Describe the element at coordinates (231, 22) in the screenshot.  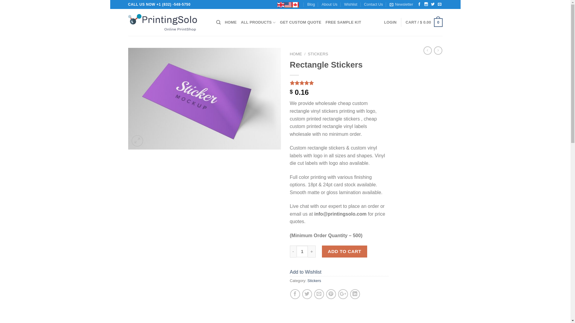
I see `HOME` at that location.